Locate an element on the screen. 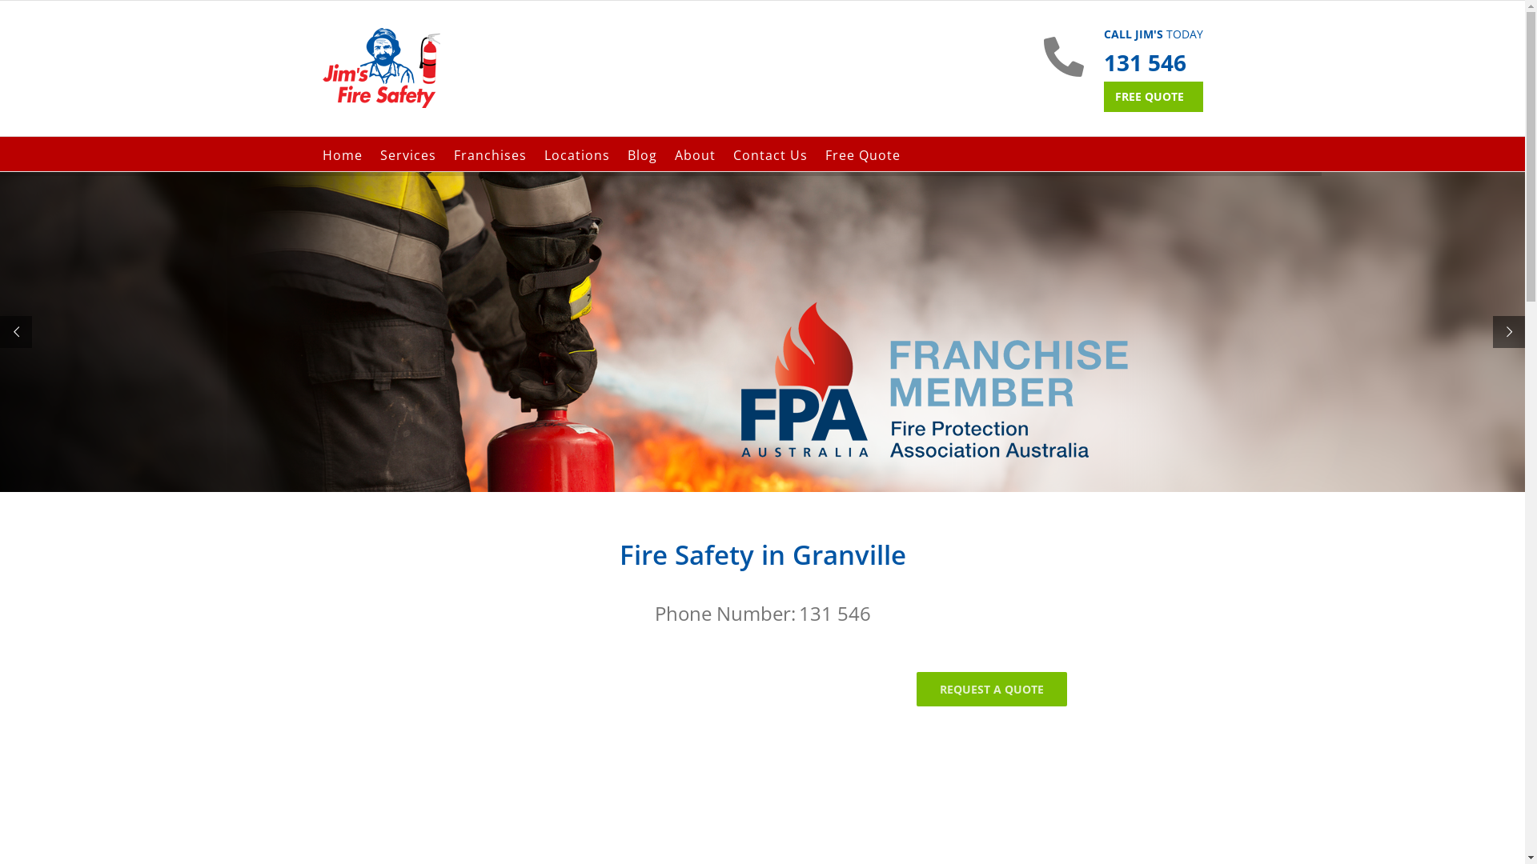  CALL JIM'S TODAY
131 546 is located at coordinates (1153, 53).